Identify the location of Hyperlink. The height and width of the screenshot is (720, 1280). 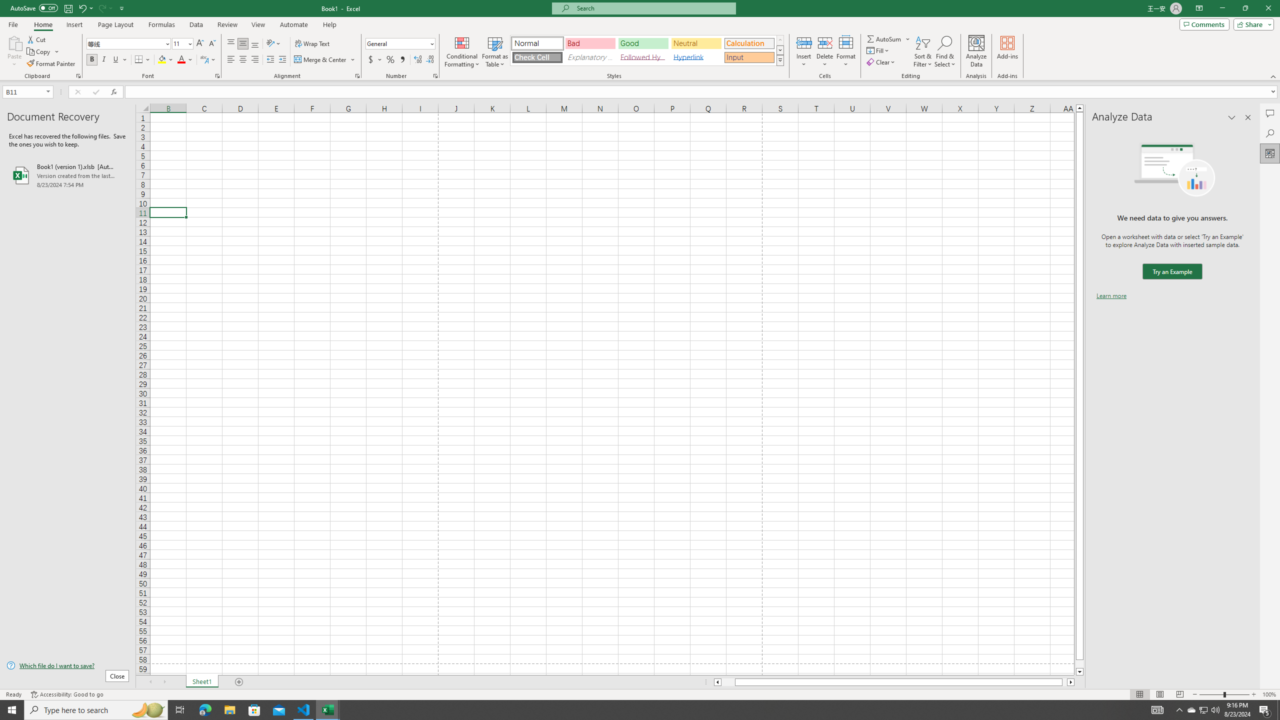
(696, 57).